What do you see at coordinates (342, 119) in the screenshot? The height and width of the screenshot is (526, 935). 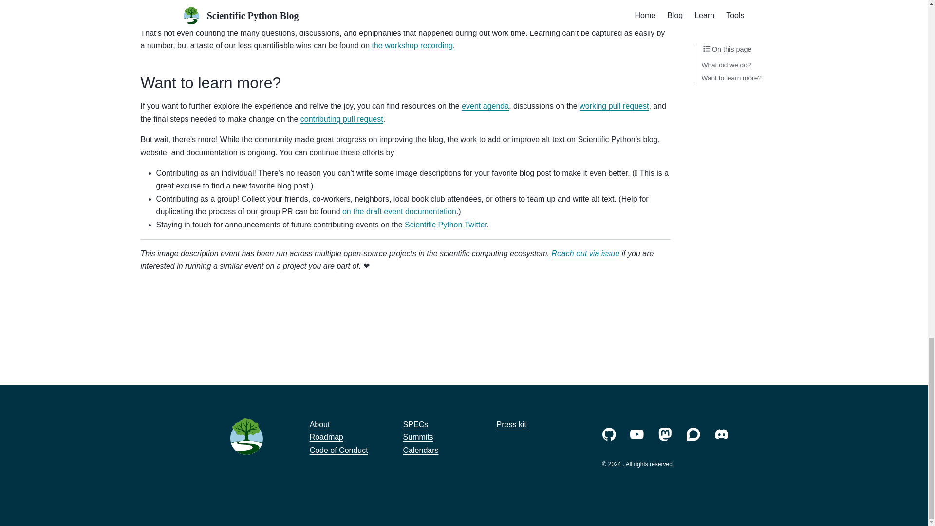 I see `contributing pull request` at bounding box center [342, 119].